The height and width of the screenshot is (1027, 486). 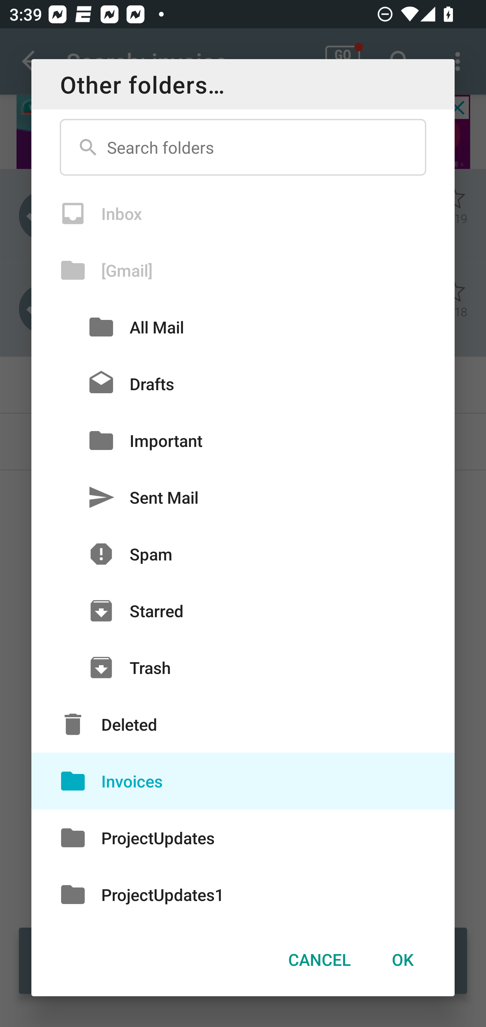 What do you see at coordinates (319, 959) in the screenshot?
I see `CANCEL` at bounding box center [319, 959].